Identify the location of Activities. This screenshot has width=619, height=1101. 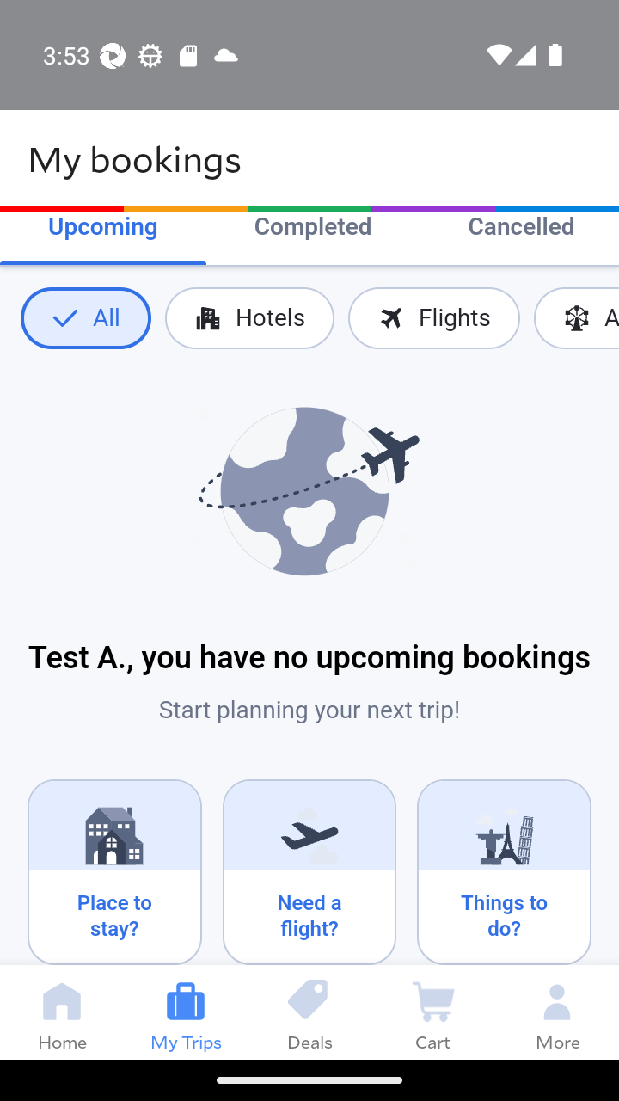
(576, 318).